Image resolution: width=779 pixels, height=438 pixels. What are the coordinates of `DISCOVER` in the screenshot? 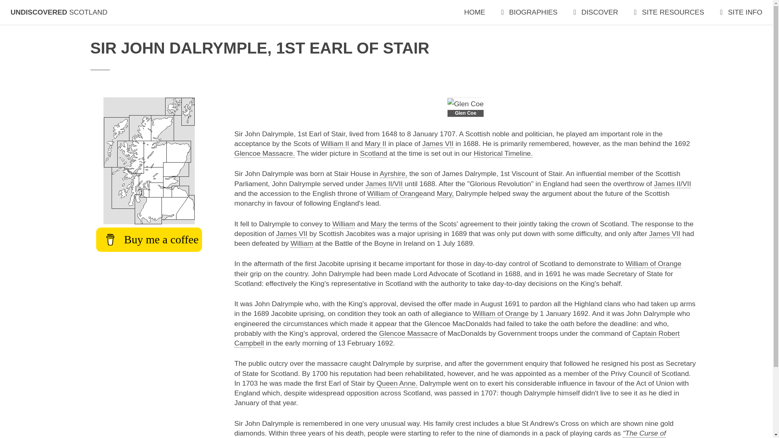 It's located at (596, 12).